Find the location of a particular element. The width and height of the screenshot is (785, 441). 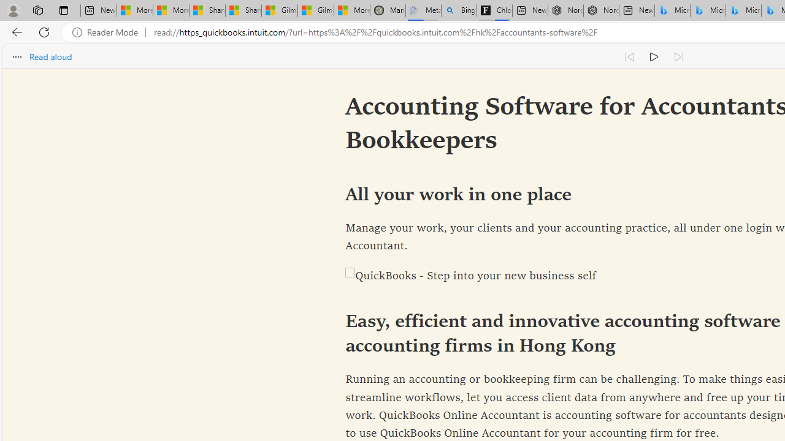

Continue to read aloud (Ctrl+Shift+U) is located at coordinates (654, 56).